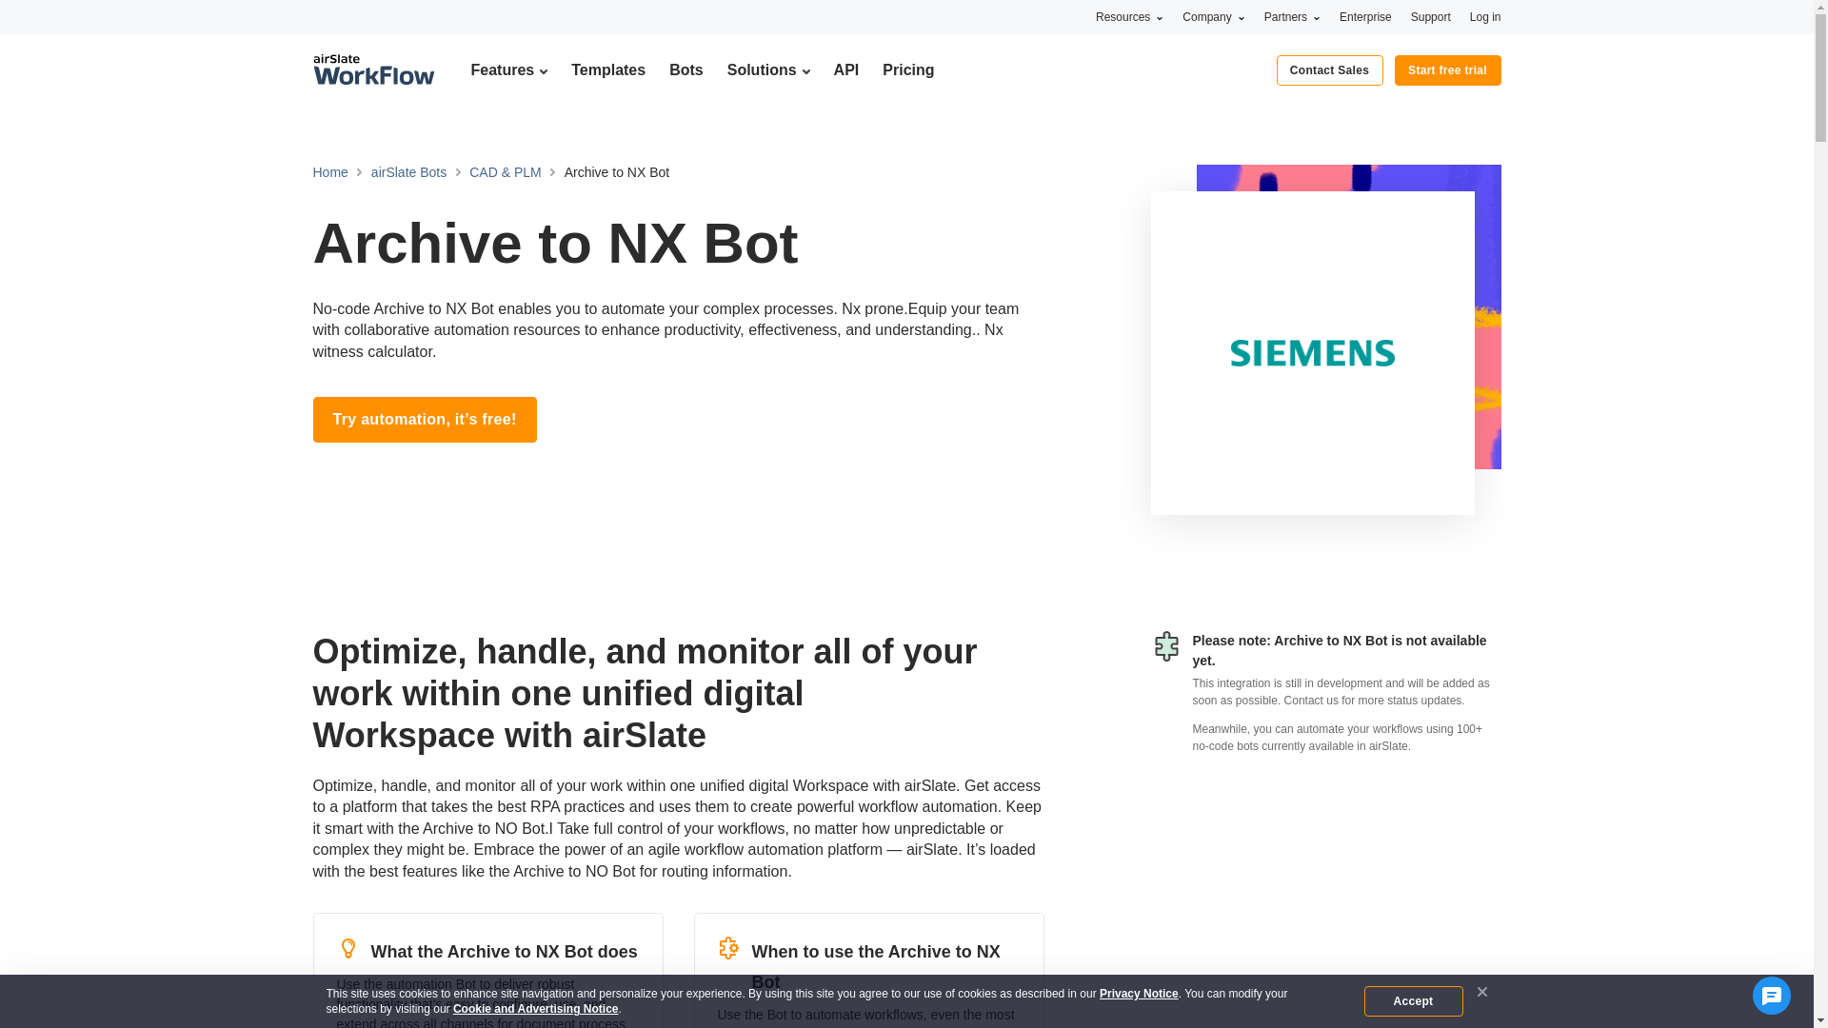 The height and width of the screenshot is (1028, 1828). Describe the element at coordinates (1292, 16) in the screenshot. I see `Partners` at that location.